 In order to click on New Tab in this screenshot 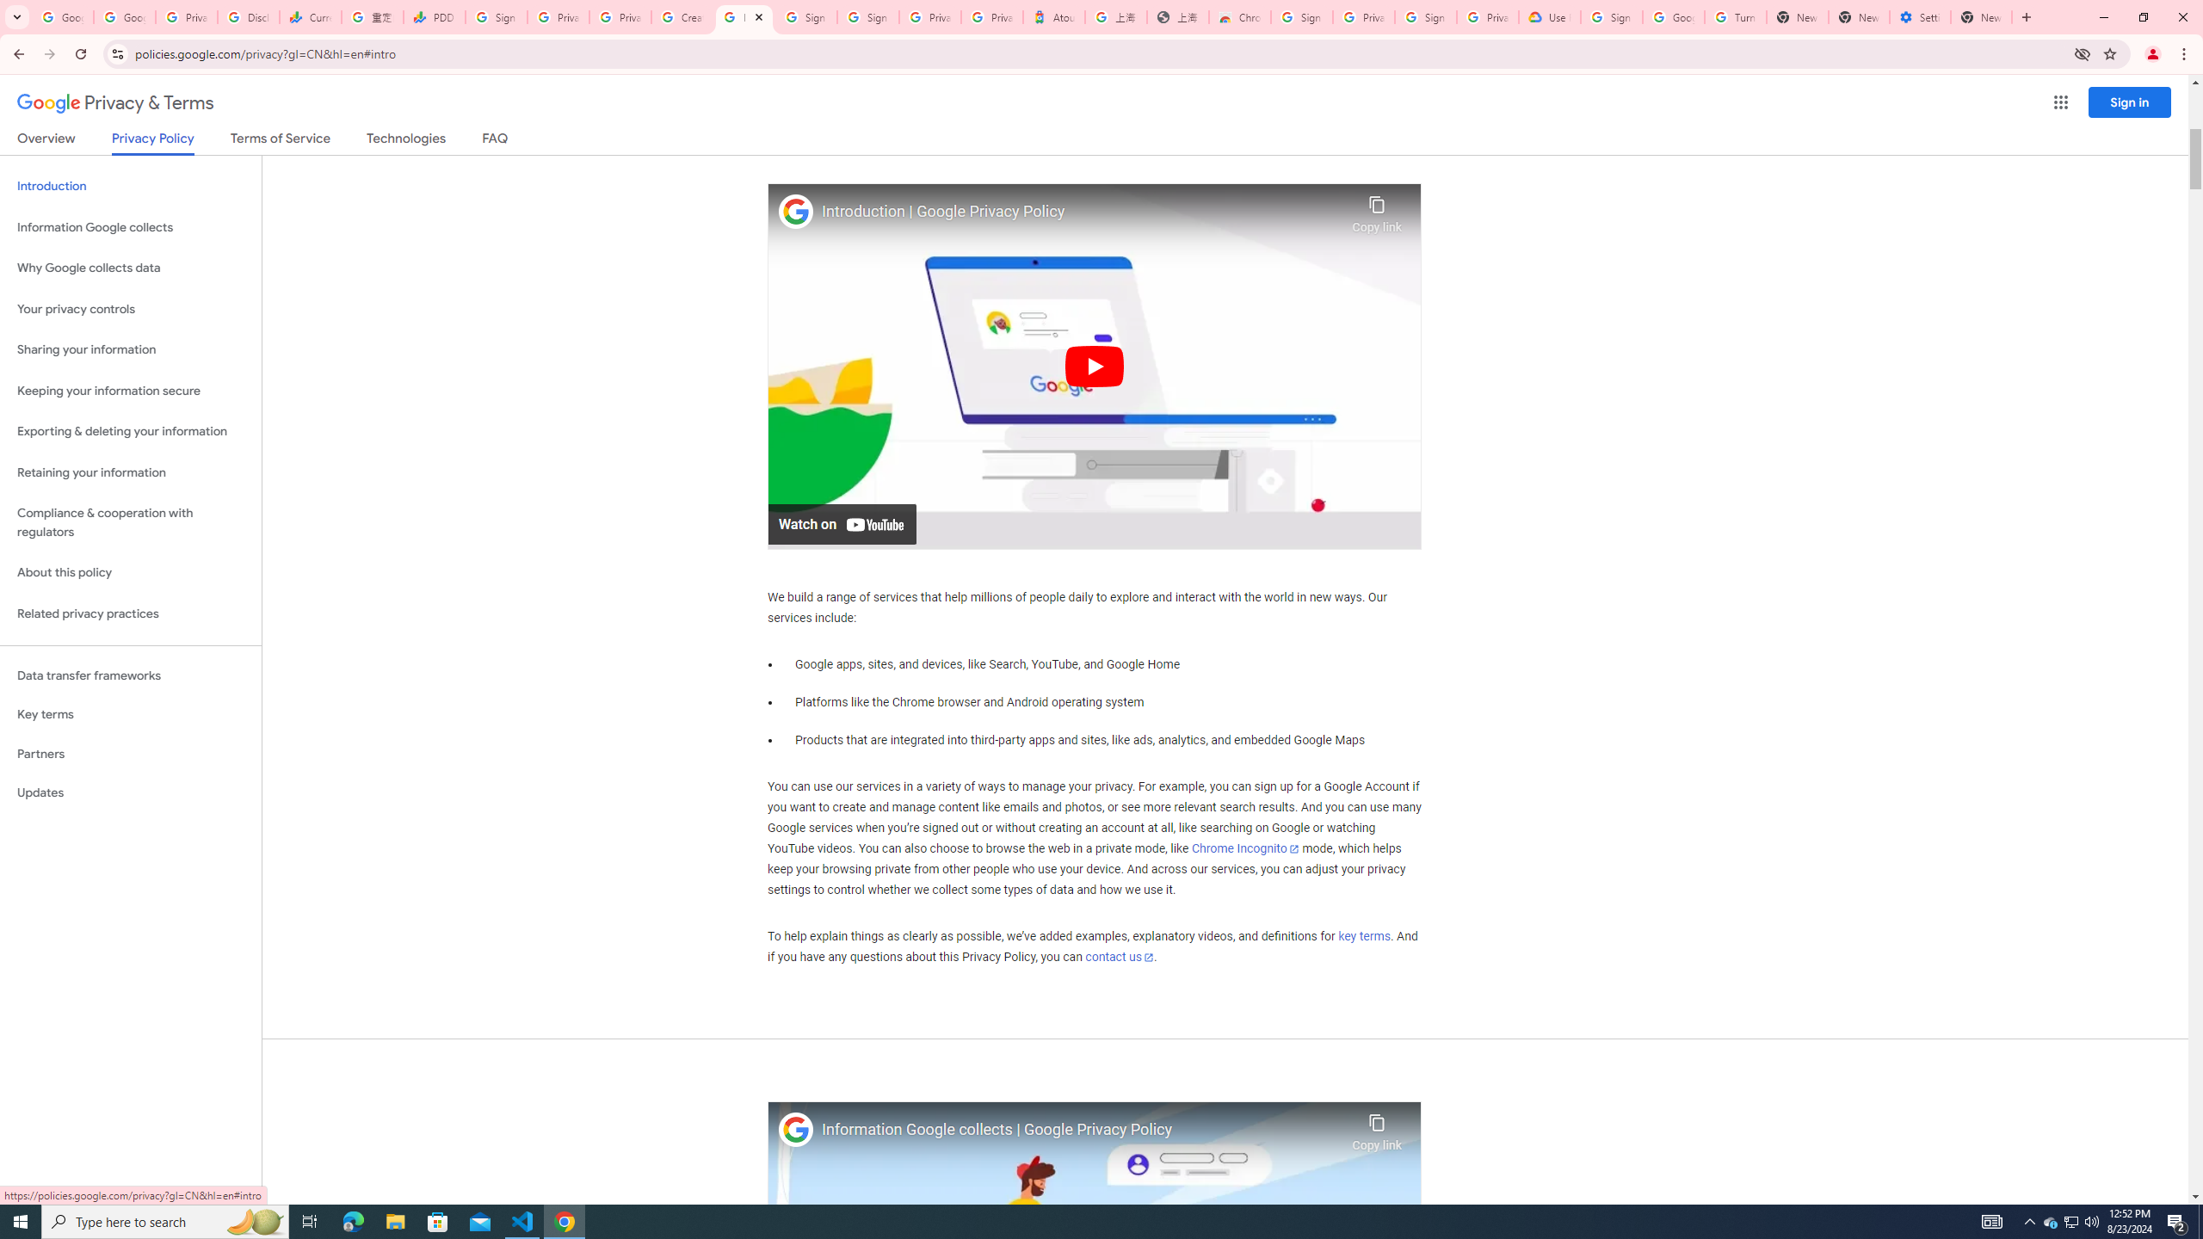, I will do `click(1981, 17)`.